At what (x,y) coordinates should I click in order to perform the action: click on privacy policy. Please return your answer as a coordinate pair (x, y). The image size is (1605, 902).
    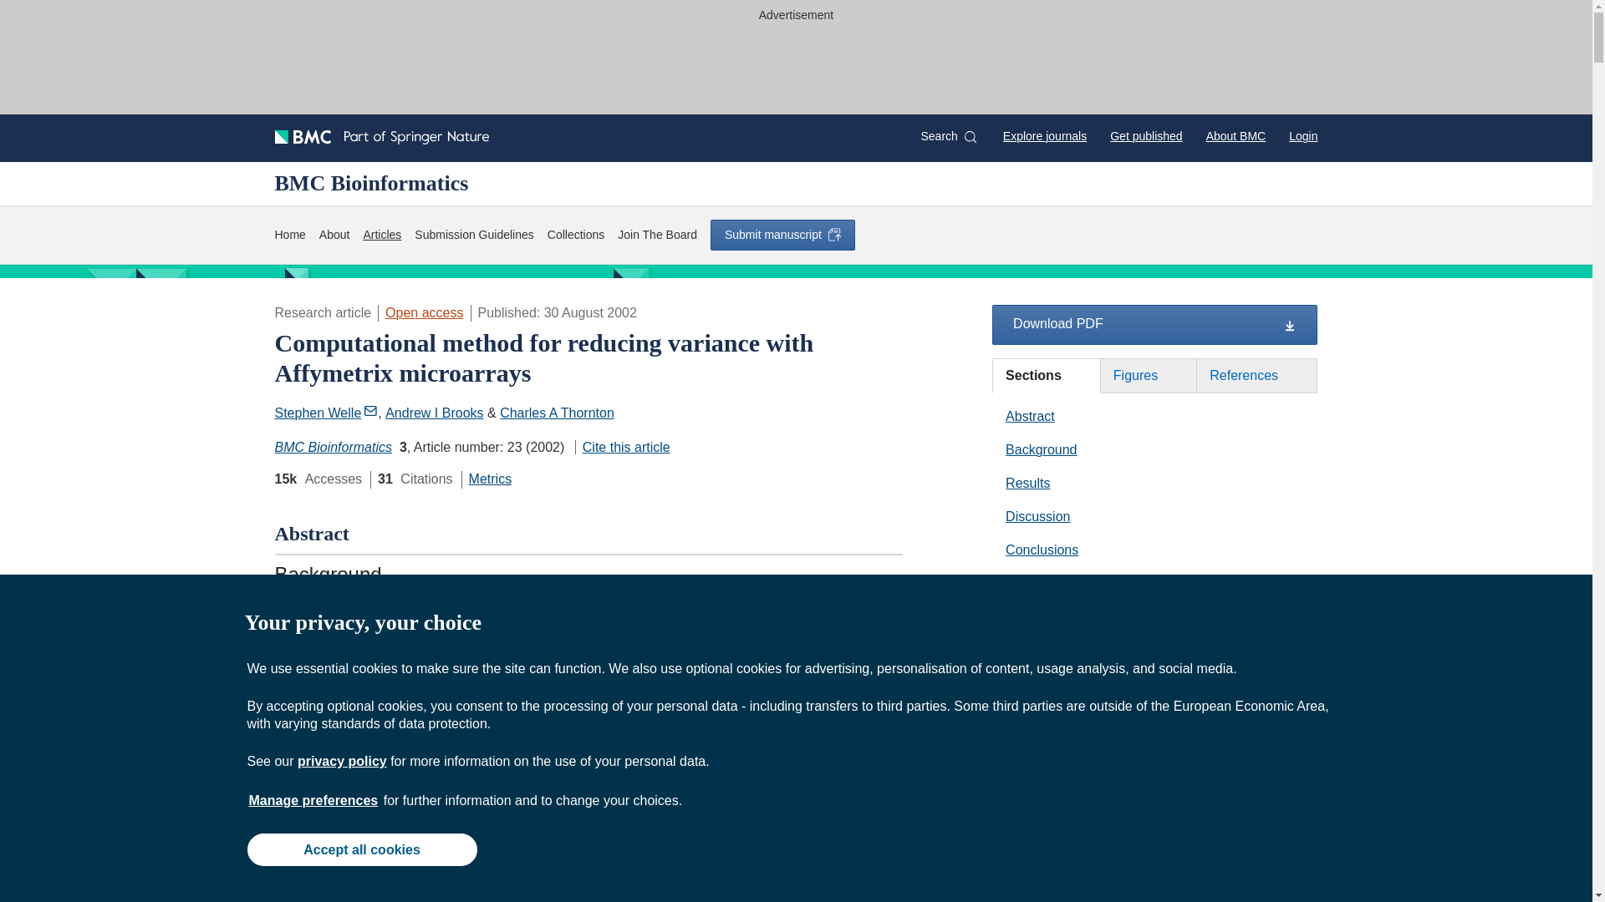
    Looking at the image, I should click on (341, 761).